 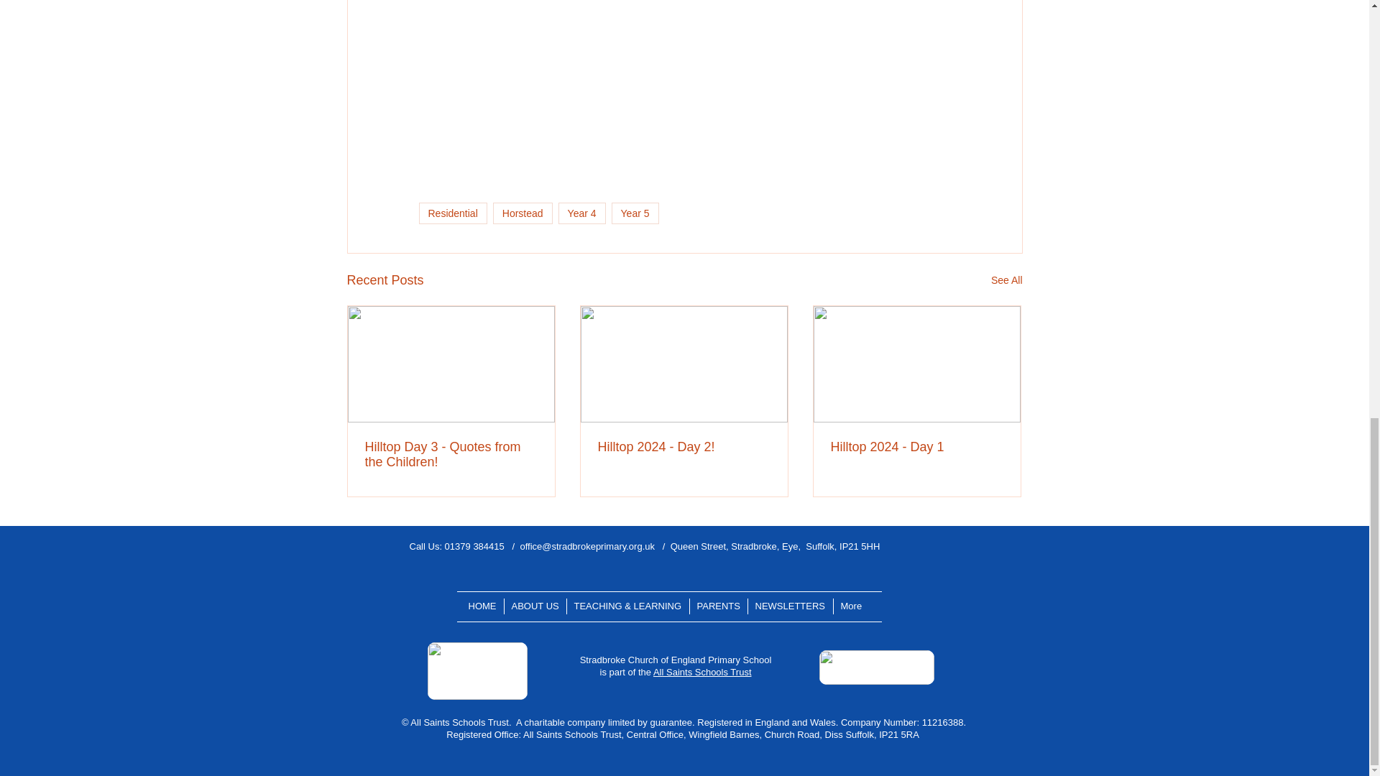 I want to click on Hilltop 2024 - Day 2!, so click(x=684, y=447).